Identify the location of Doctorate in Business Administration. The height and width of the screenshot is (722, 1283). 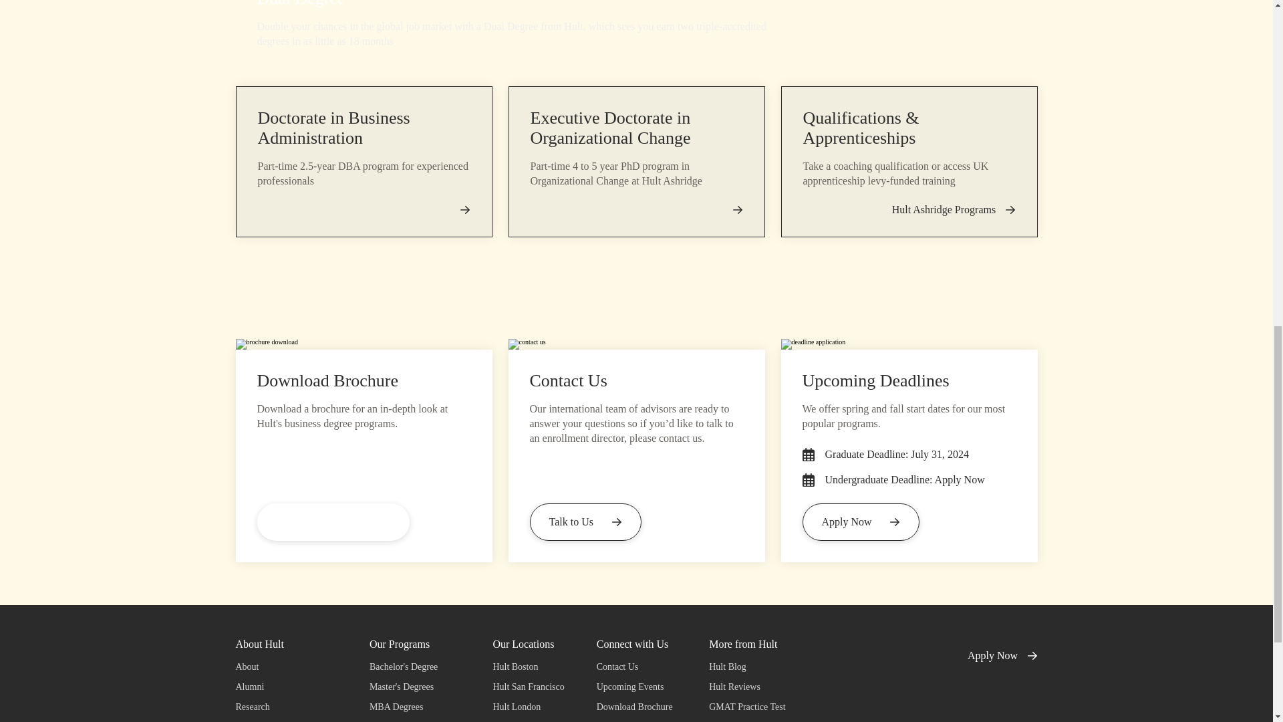
(334, 128).